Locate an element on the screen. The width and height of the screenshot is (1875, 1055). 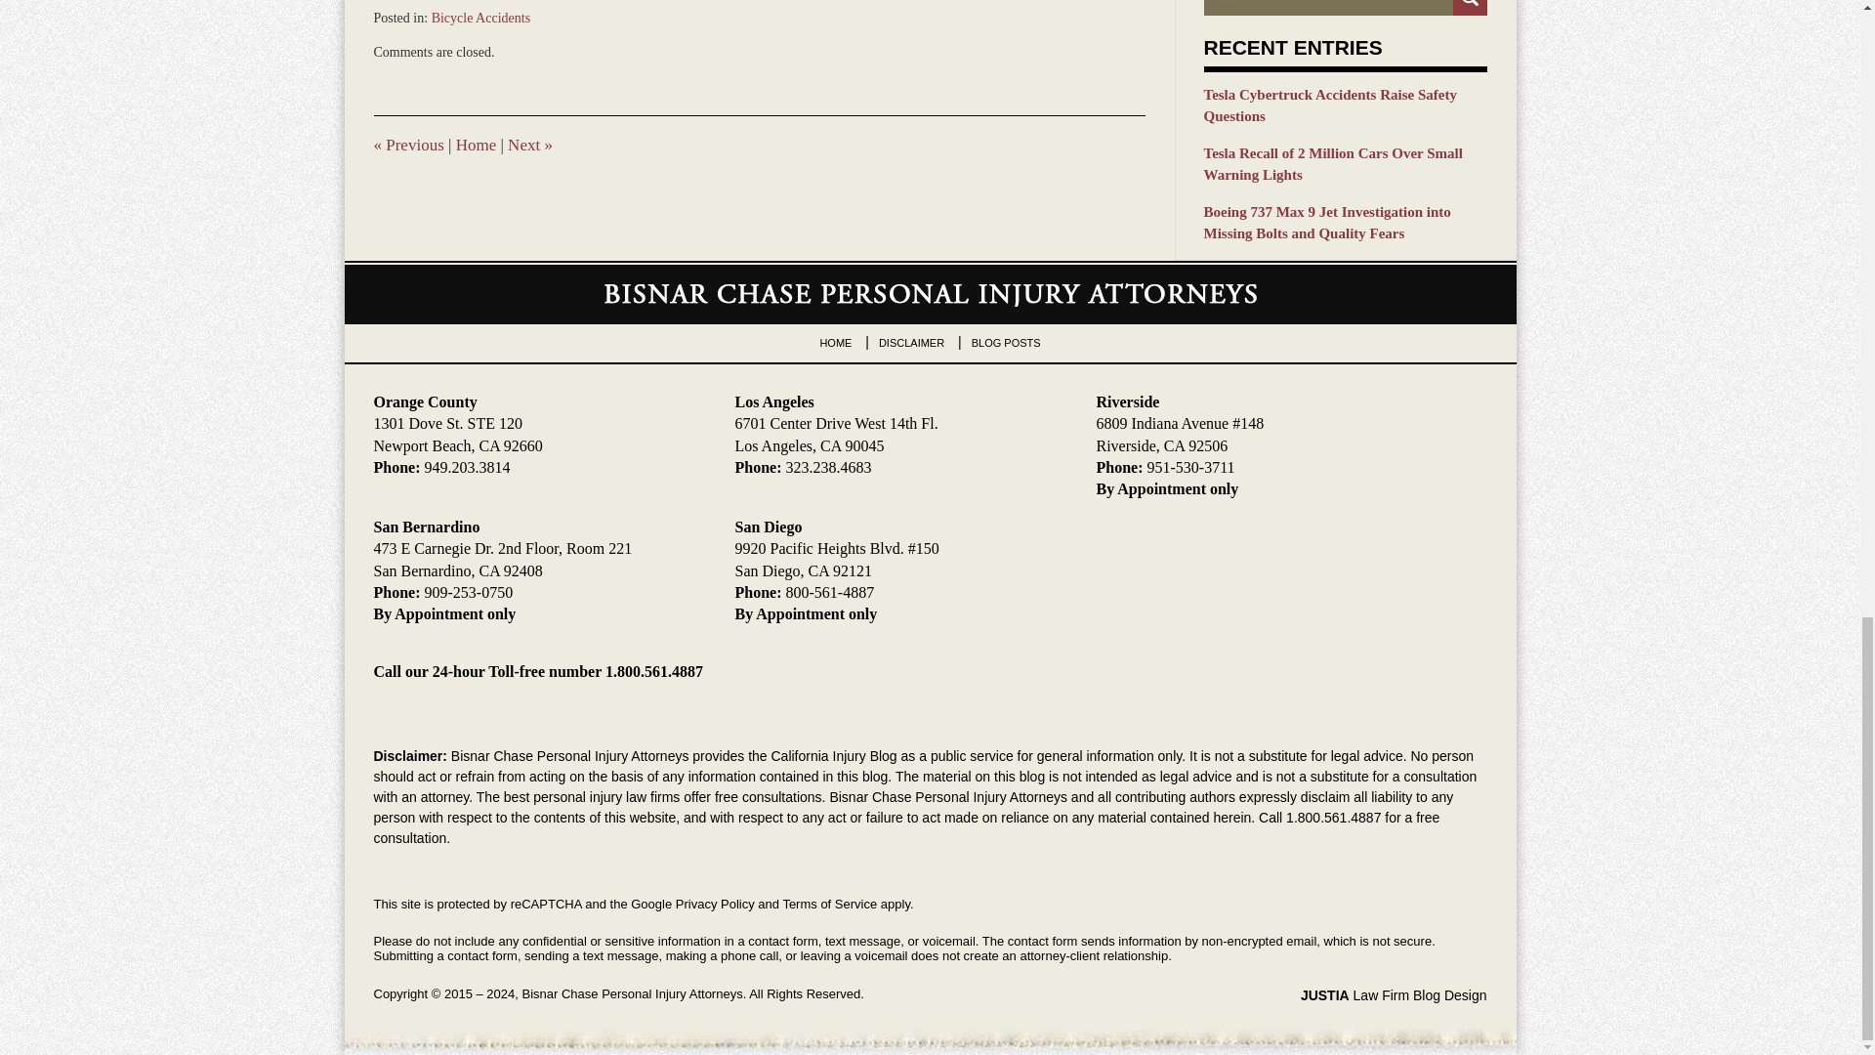
View all posts in Bicycle Accidents is located at coordinates (480, 18).